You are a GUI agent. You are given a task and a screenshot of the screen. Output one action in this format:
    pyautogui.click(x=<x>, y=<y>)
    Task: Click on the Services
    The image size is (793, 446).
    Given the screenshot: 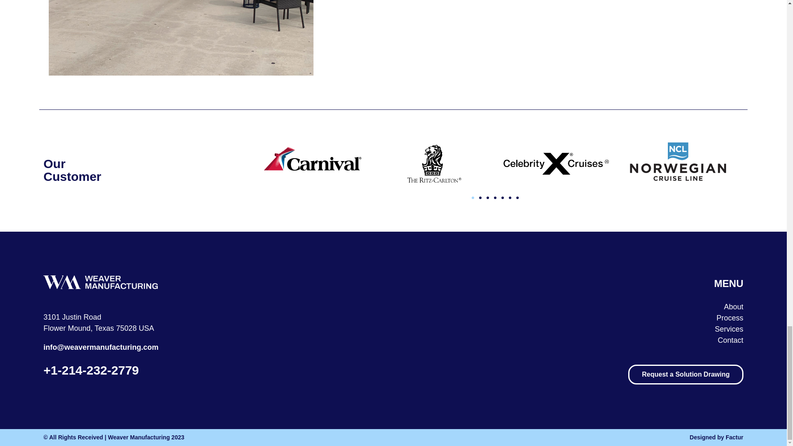 What is the action you would take?
    pyautogui.click(x=500, y=330)
    